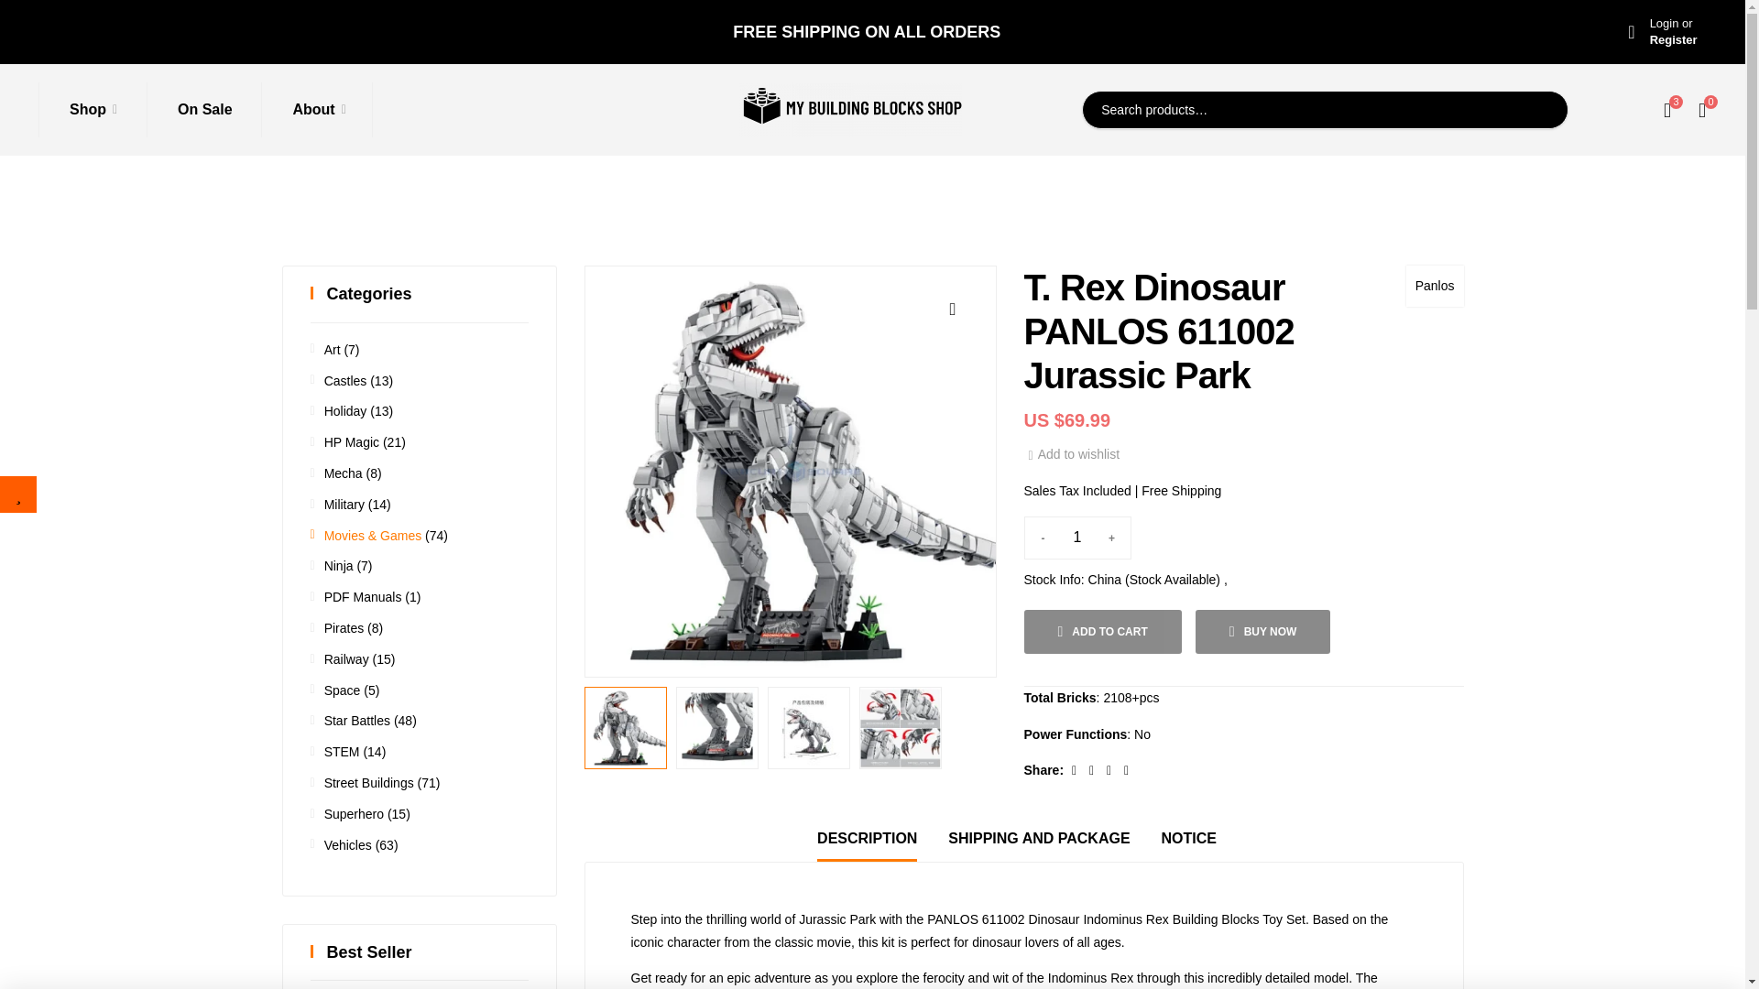 This screenshot has width=1759, height=989. What do you see at coordinates (1662, 31) in the screenshot?
I see `Share on Google plus` at bounding box center [1662, 31].